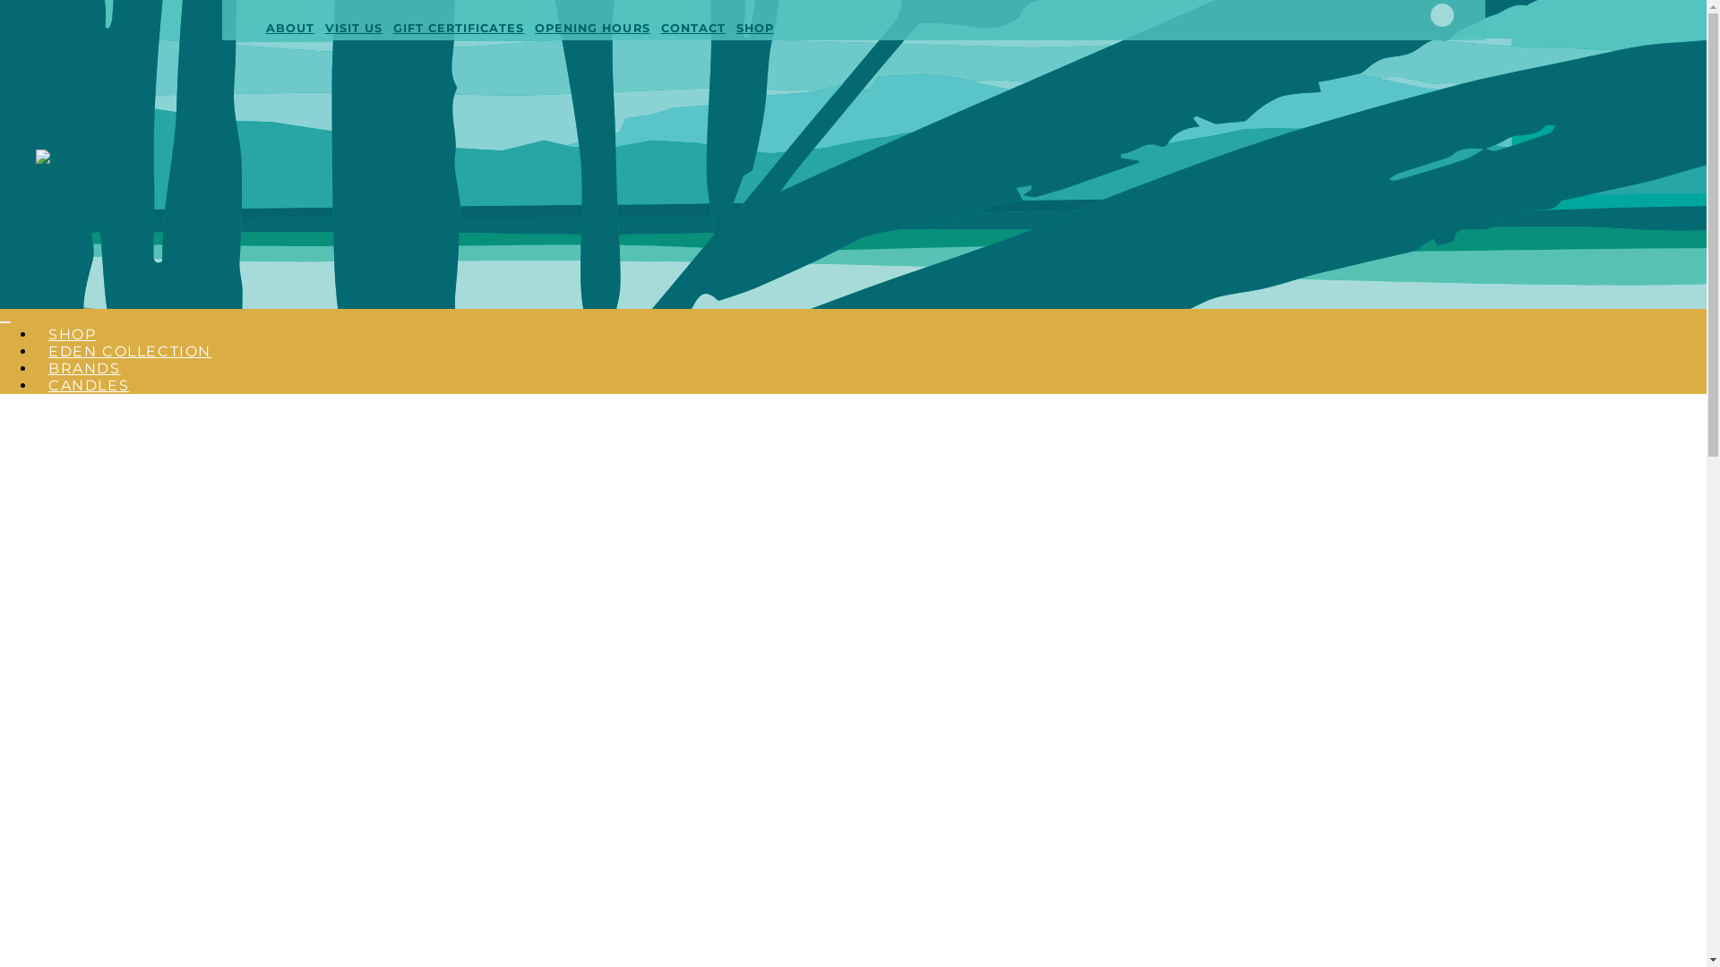 This screenshot has width=1720, height=967. Describe the element at coordinates (354, 29) in the screenshot. I see `VISIT US` at that location.